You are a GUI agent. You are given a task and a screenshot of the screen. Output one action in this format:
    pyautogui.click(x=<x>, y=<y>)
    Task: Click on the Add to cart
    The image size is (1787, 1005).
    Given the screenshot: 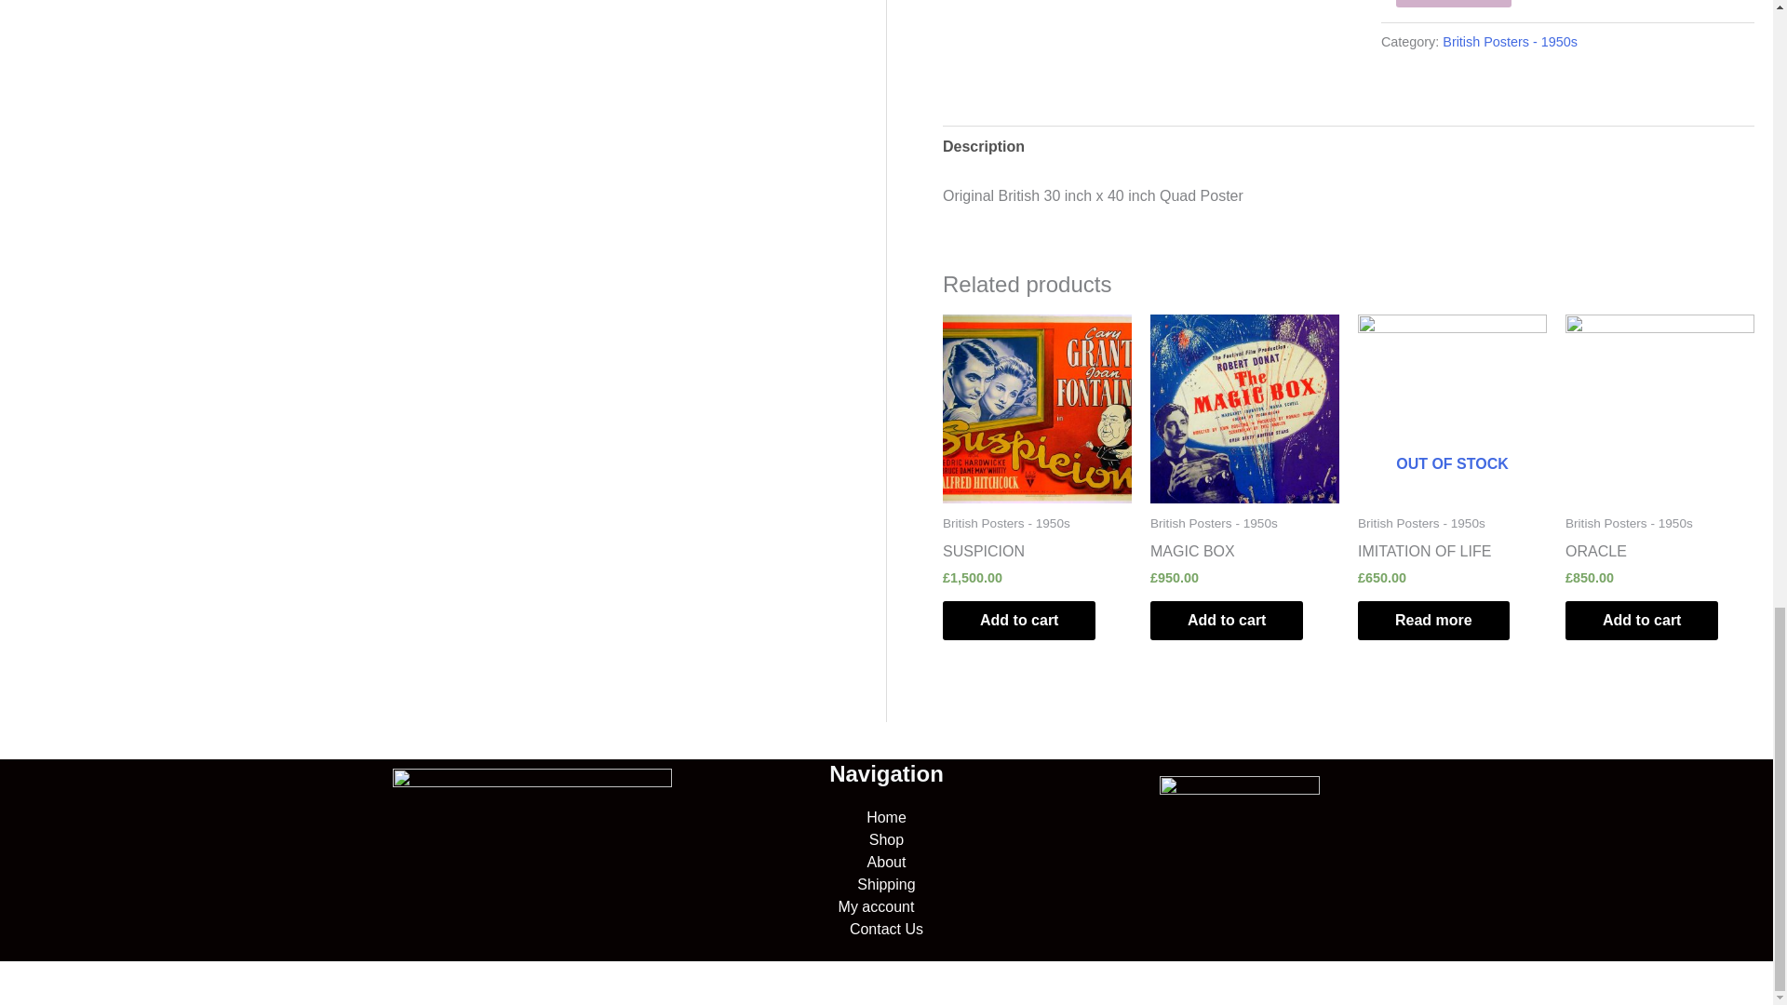 What is the action you would take?
    pyautogui.click(x=1227, y=620)
    